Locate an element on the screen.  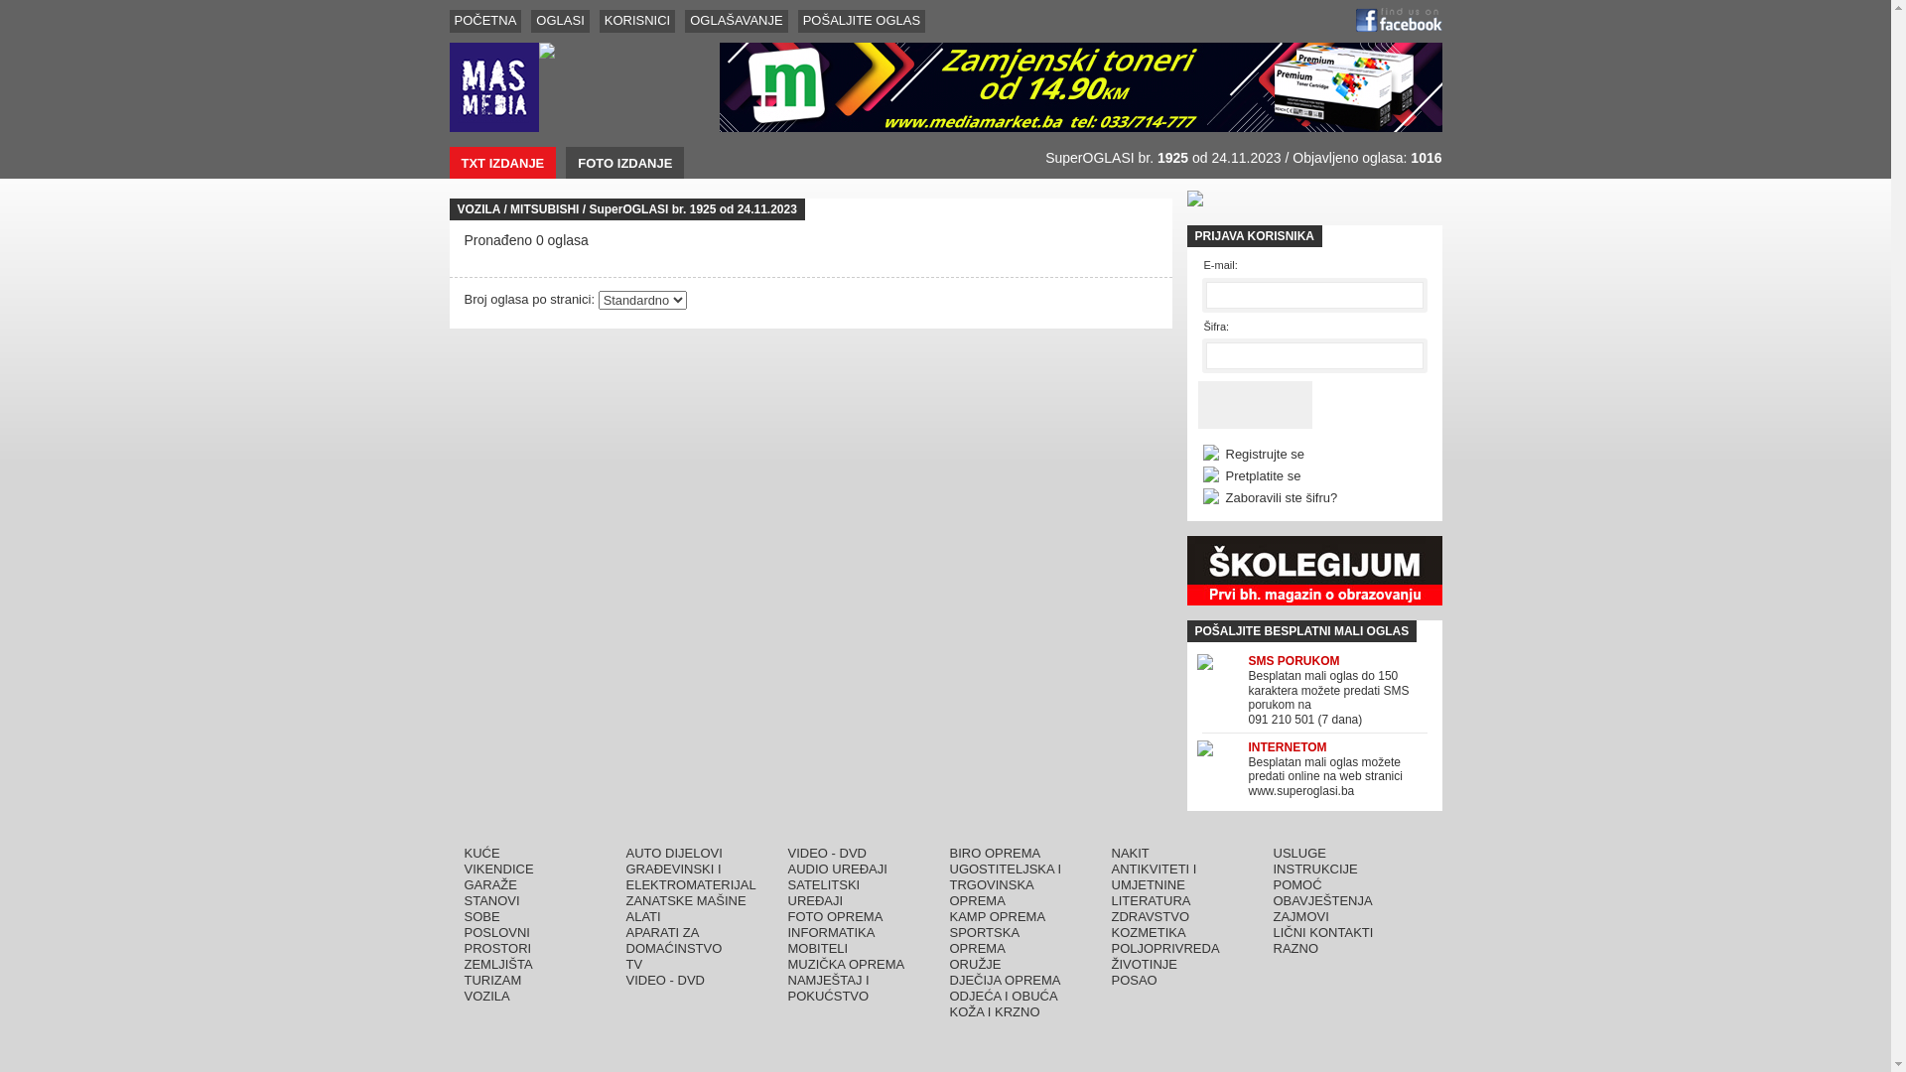
KAMP OPREMA is located at coordinates (997, 917).